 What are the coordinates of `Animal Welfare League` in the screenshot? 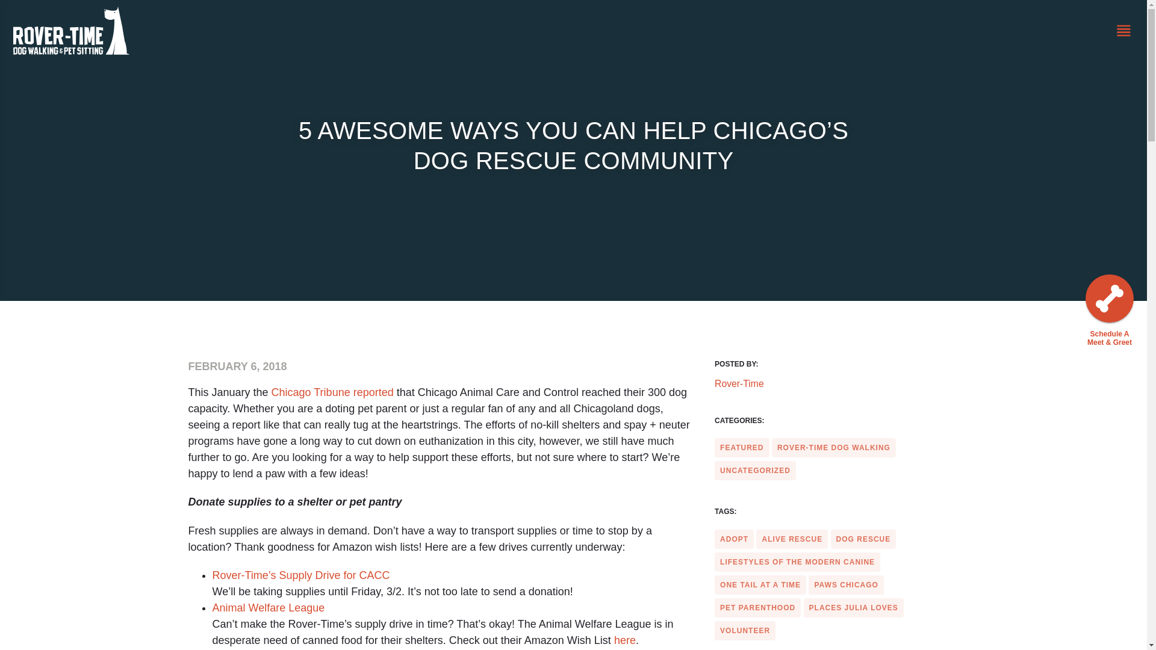 It's located at (268, 608).